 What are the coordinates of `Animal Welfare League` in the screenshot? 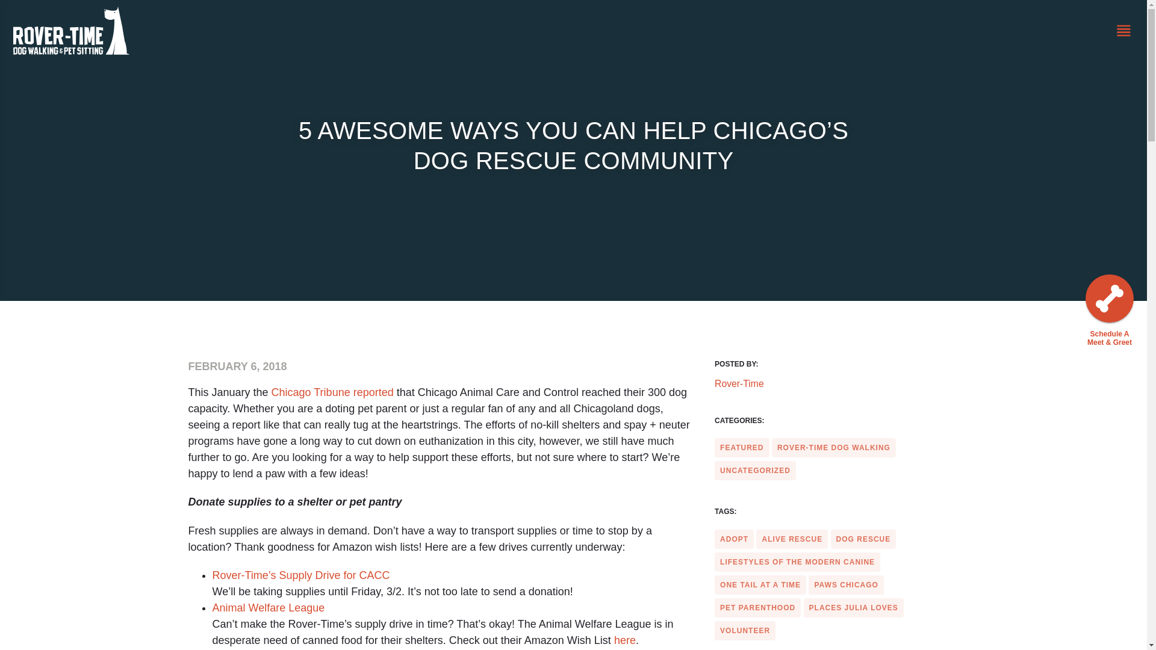 It's located at (268, 608).